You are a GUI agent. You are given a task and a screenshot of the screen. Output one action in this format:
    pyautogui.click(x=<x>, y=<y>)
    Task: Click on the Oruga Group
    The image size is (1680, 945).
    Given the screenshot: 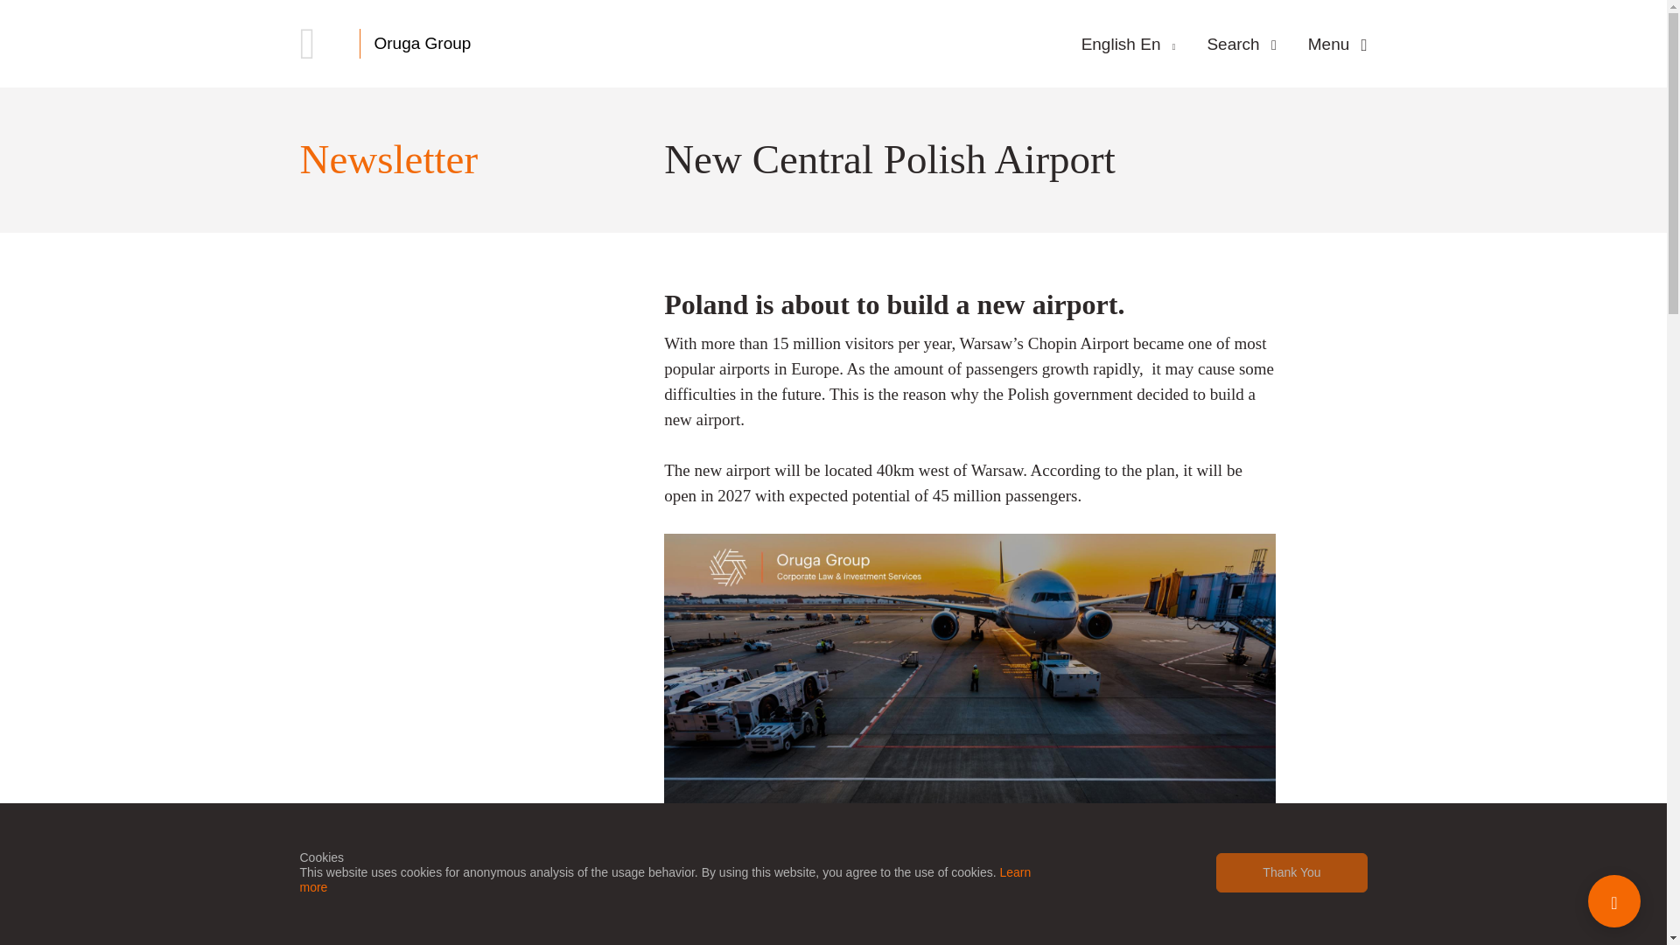 What is the action you would take?
    pyautogui.click(x=423, y=43)
    